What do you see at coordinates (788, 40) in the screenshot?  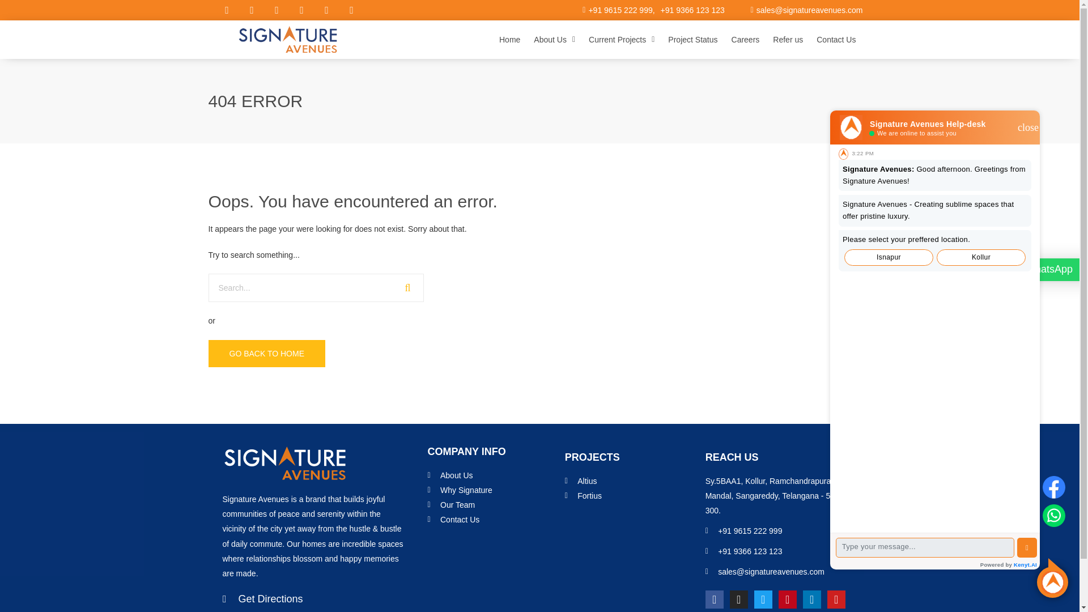 I see `Refer us` at bounding box center [788, 40].